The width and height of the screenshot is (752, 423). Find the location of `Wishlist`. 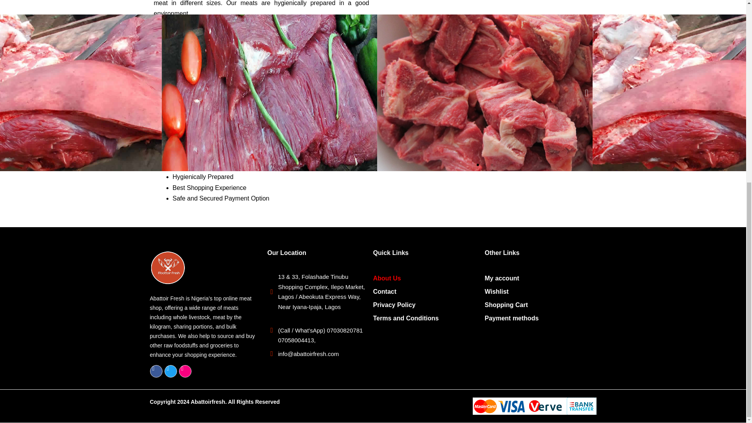

Wishlist is located at coordinates (540, 291).